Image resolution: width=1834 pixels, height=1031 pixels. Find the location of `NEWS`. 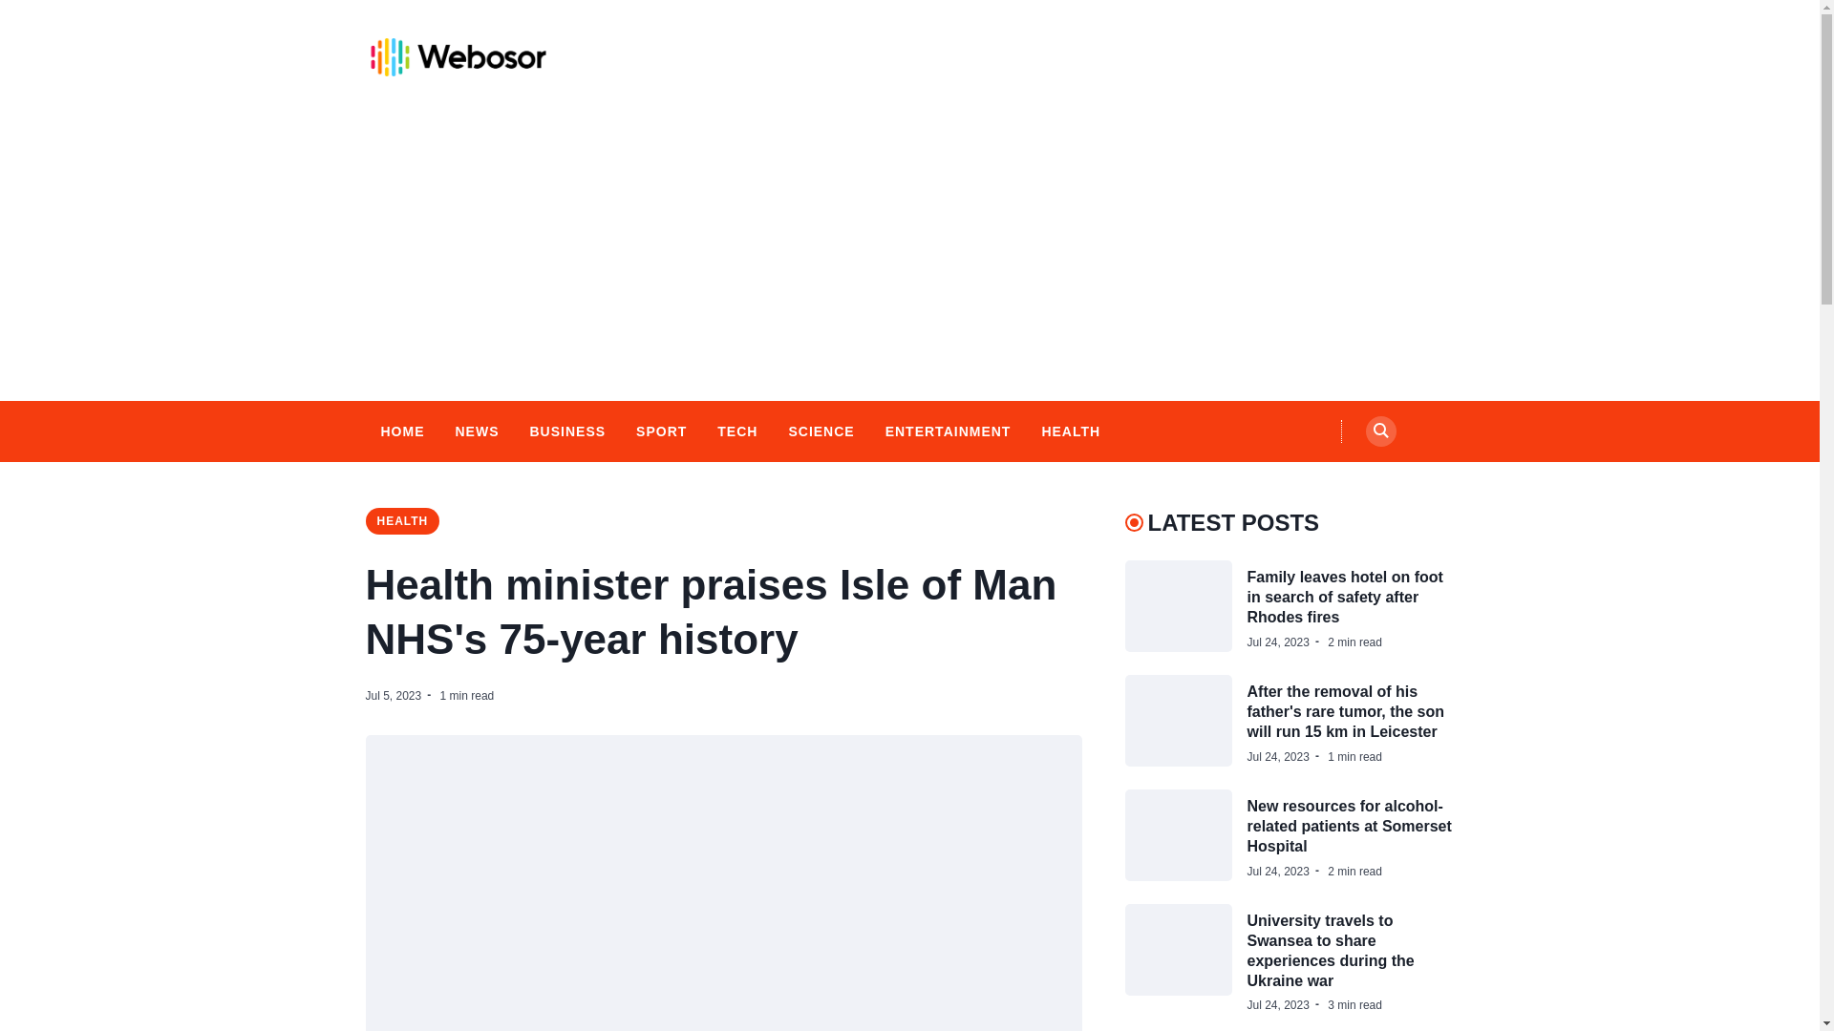

NEWS is located at coordinates (476, 431).